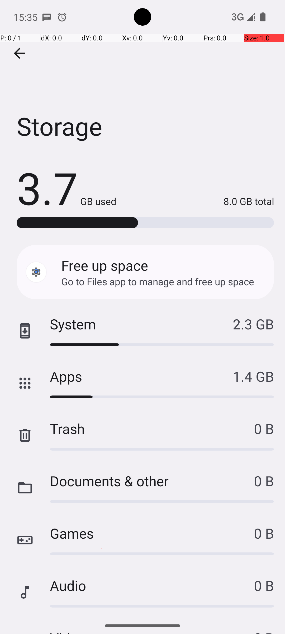  What do you see at coordinates (66, 188) in the screenshot?
I see `3.7 GB used` at bounding box center [66, 188].